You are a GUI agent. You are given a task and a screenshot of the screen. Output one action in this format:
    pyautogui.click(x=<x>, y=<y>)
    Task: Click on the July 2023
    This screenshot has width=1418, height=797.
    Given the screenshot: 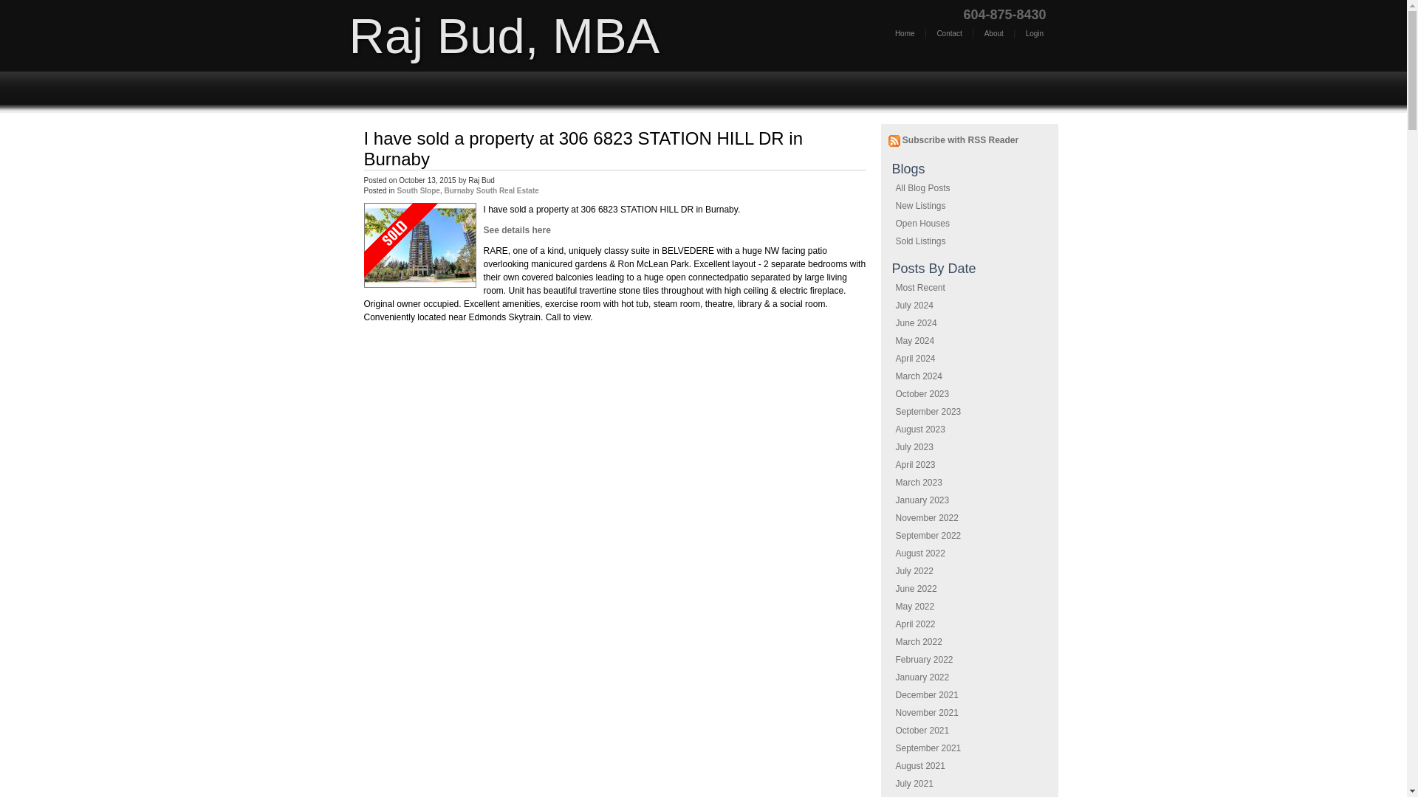 What is the action you would take?
    pyautogui.click(x=914, y=447)
    